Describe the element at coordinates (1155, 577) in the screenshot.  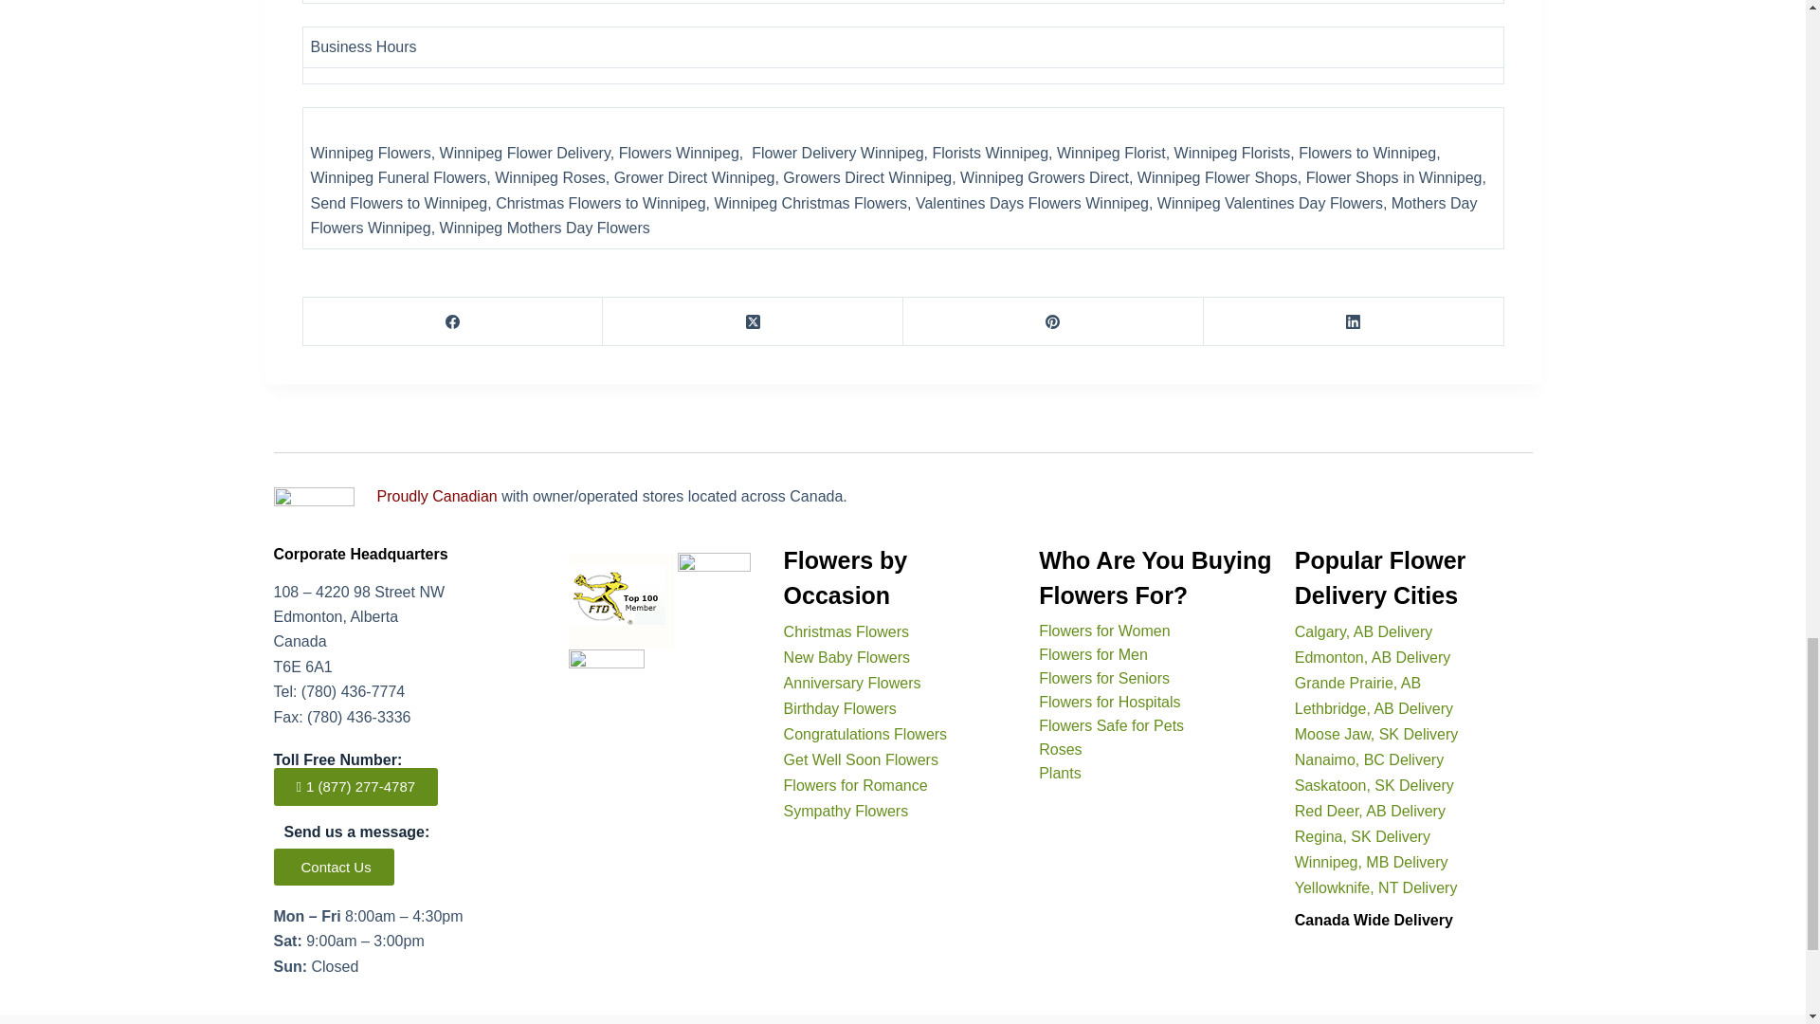
I see `Who Are You Buying Flowers For?` at that location.